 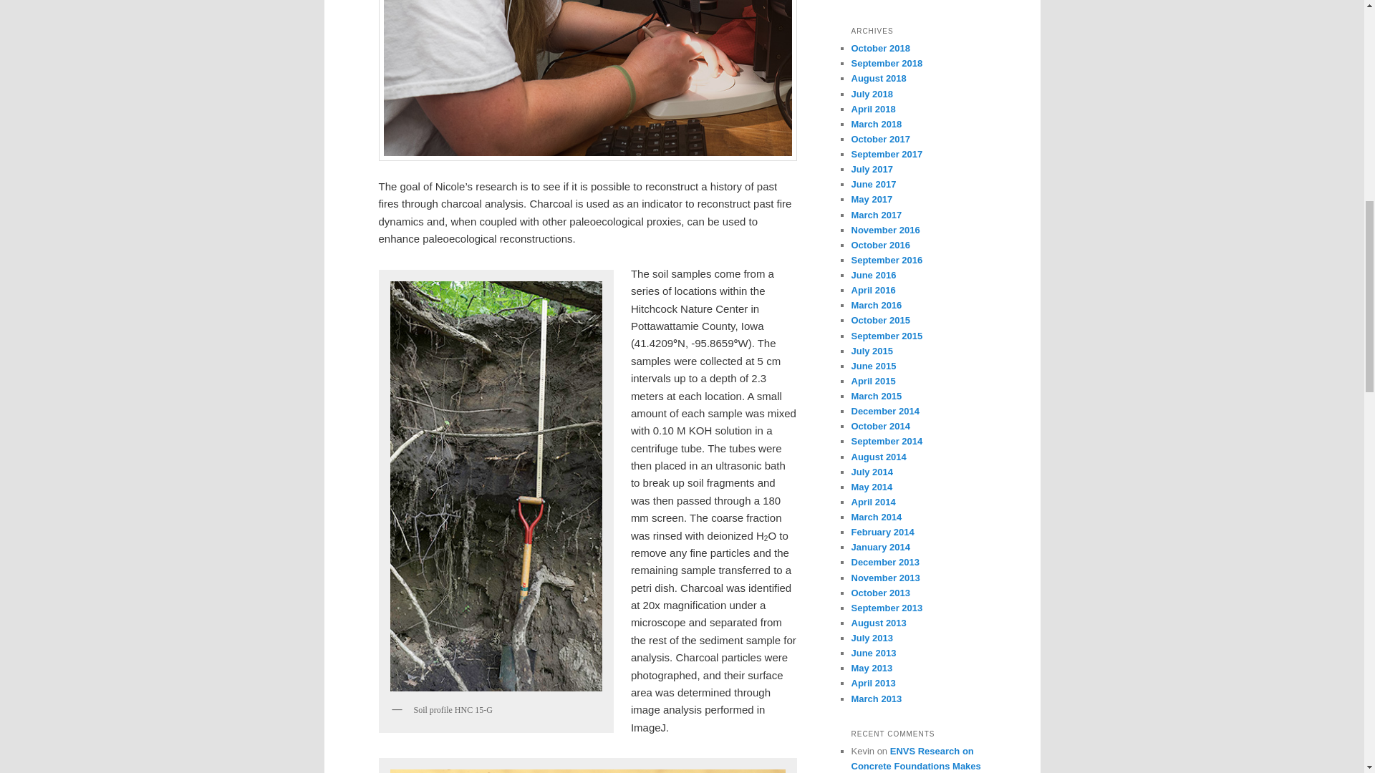 What do you see at coordinates (879, 48) in the screenshot?
I see `October 2018` at bounding box center [879, 48].